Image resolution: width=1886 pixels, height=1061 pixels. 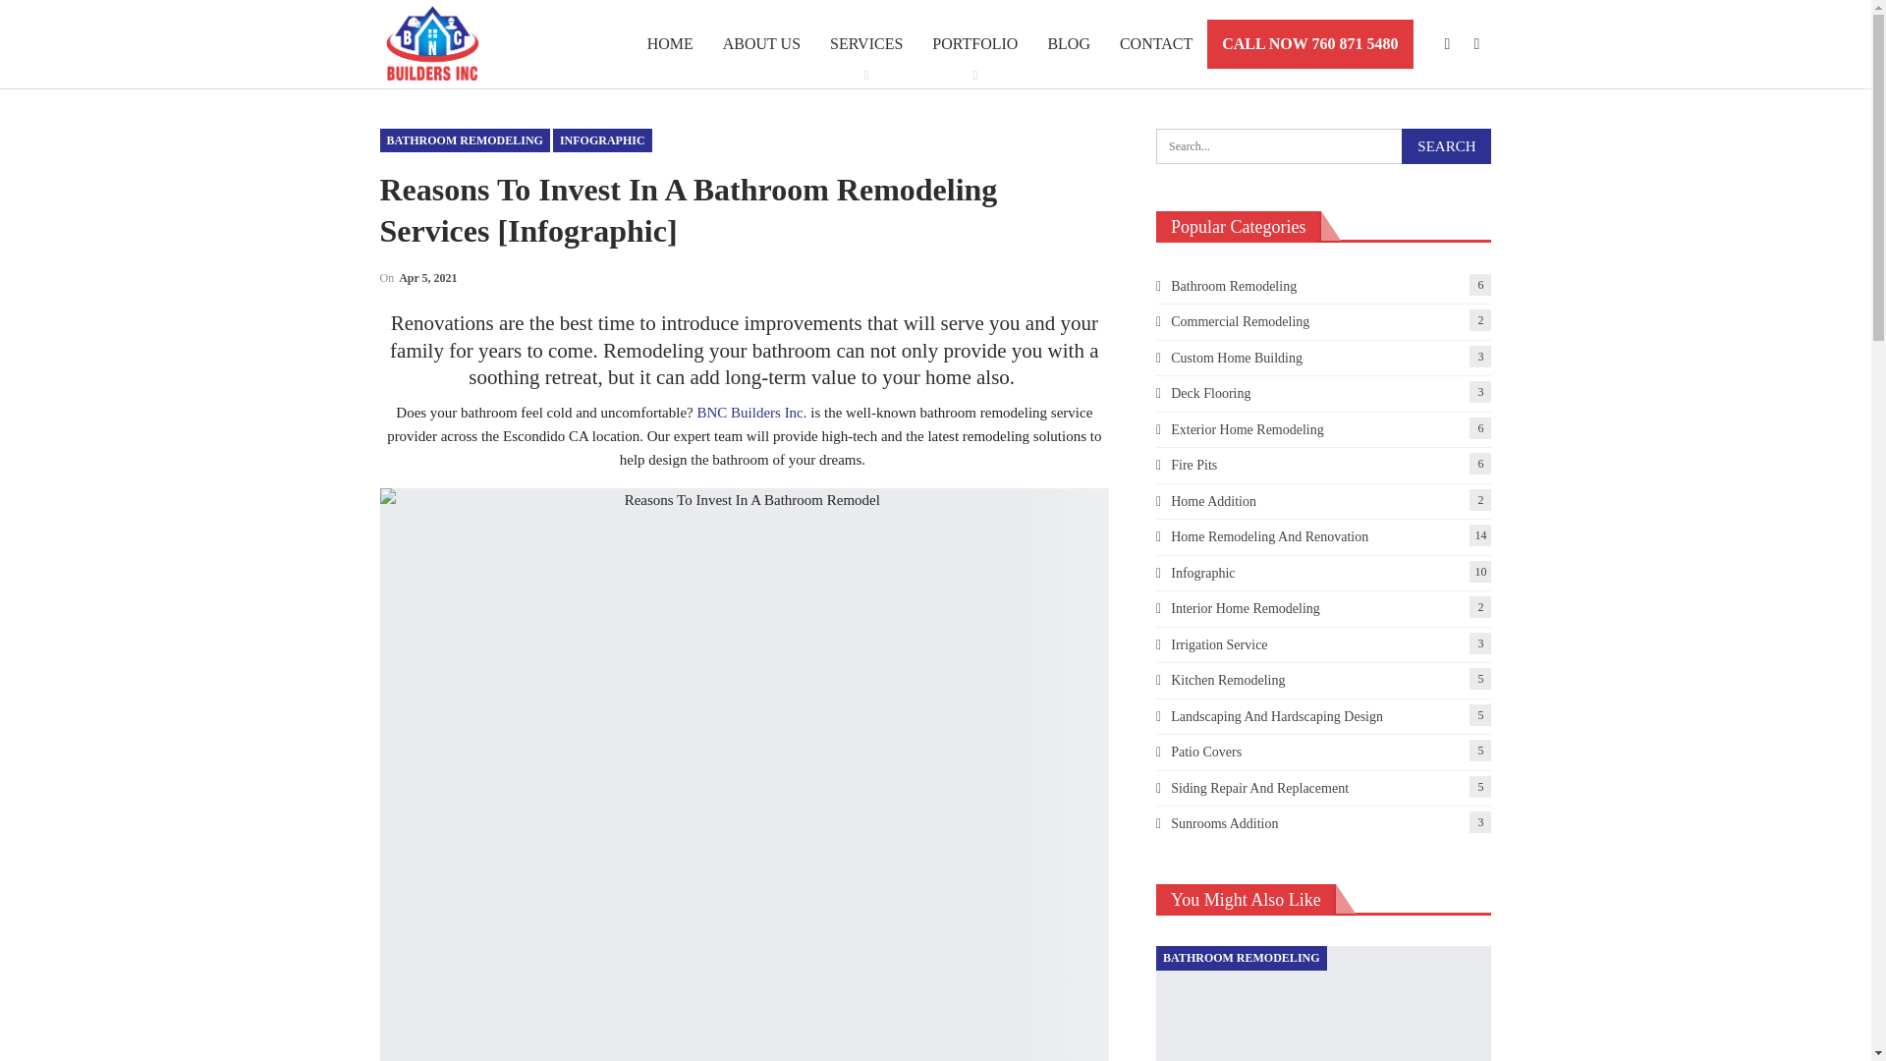 I want to click on CONTACT, so click(x=1155, y=43).